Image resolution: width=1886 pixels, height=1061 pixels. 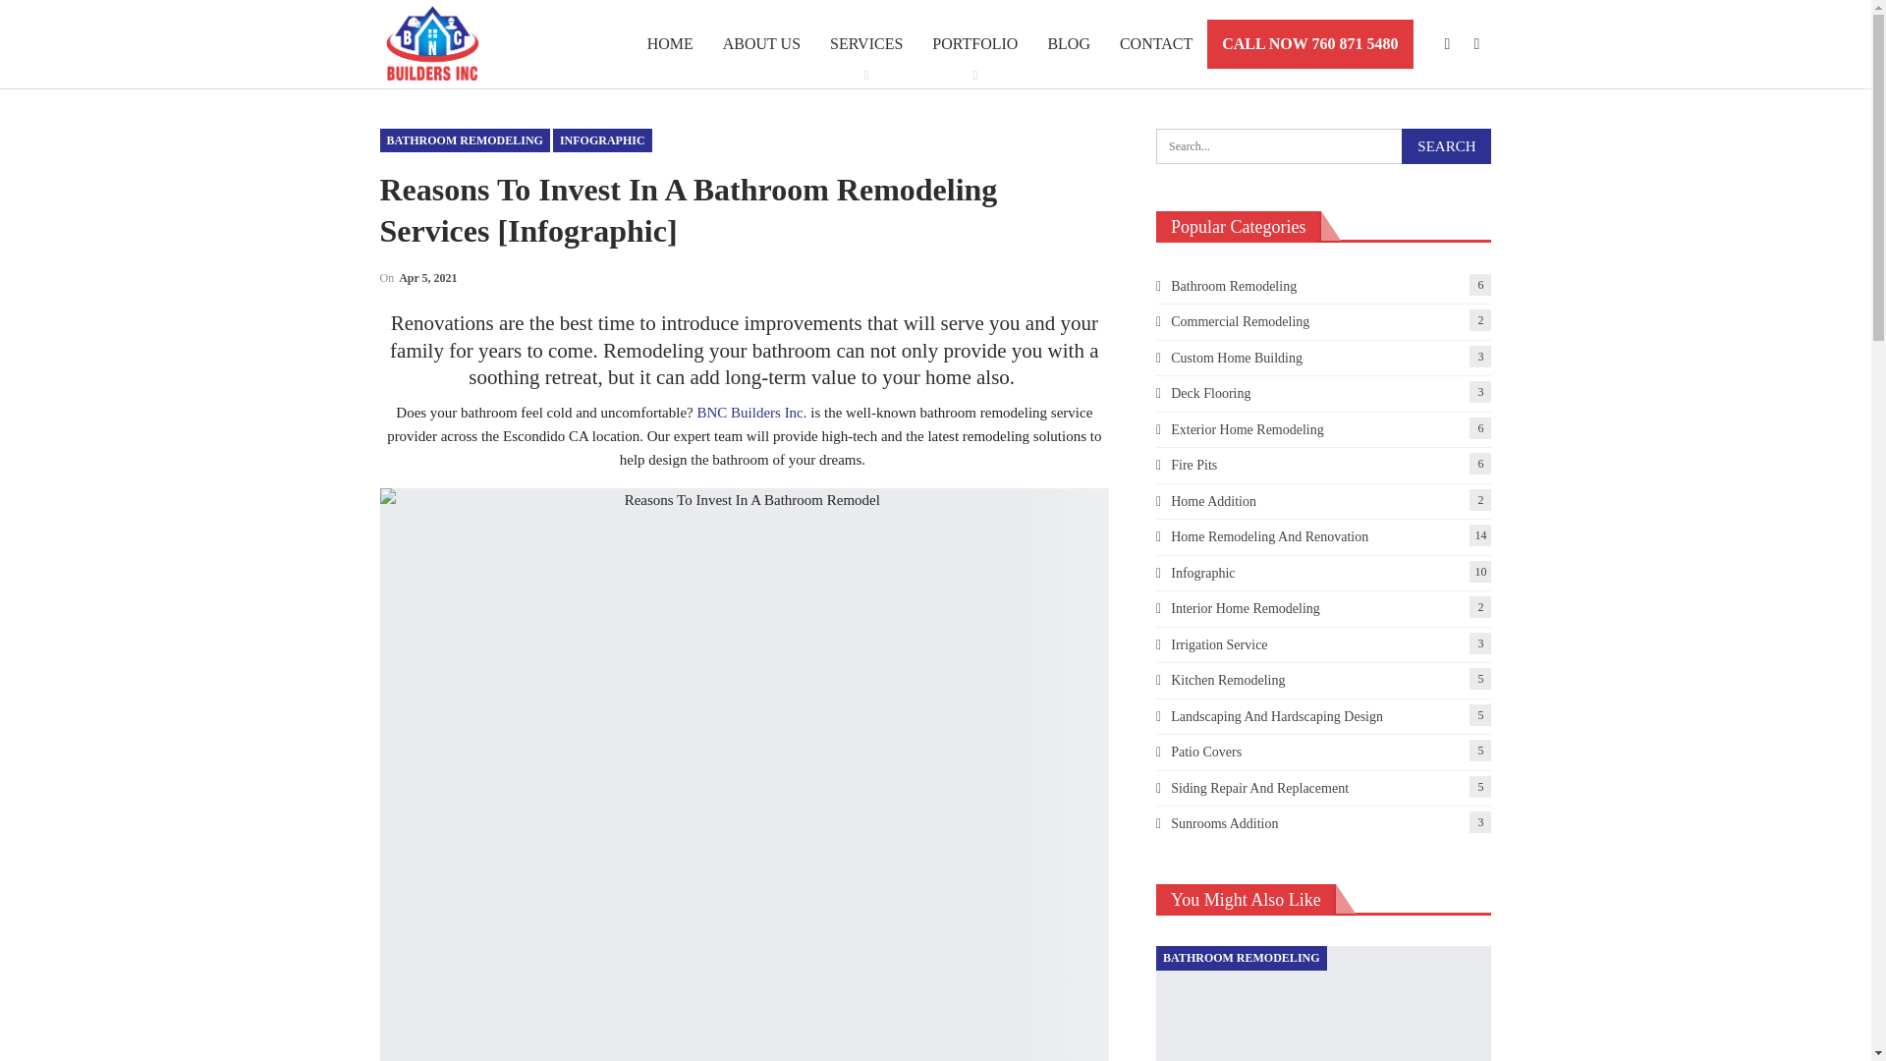 I want to click on CONTACT, so click(x=1155, y=43).